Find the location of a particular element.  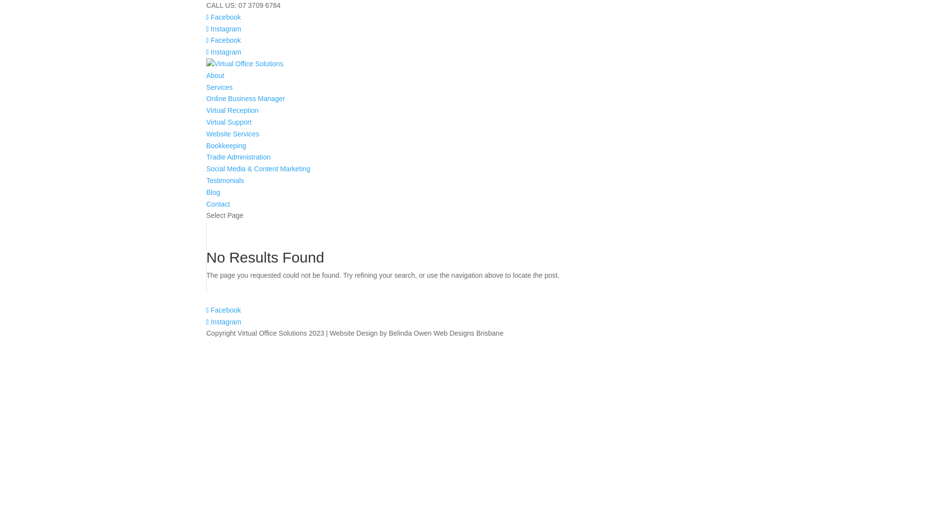

Online Business Manager is located at coordinates (246, 99).